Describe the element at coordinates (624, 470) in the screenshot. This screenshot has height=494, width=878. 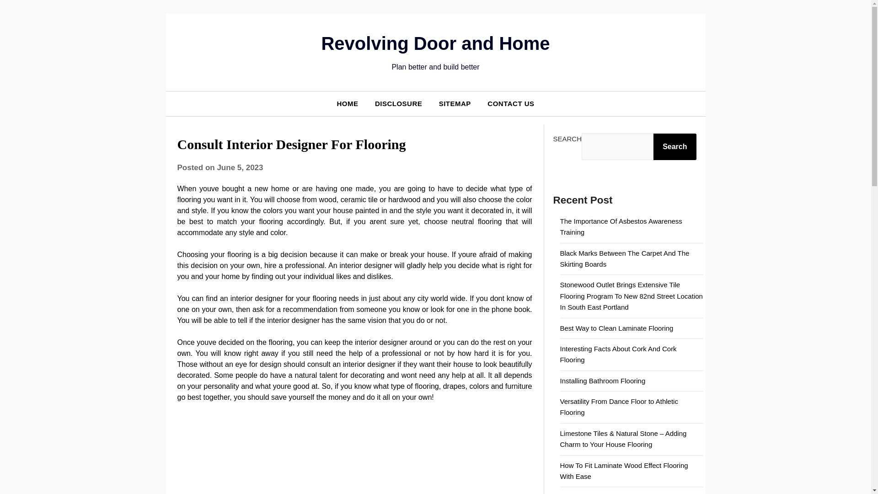
I see `How To Fit Laminate Wood Effect Flooring With Ease` at that location.